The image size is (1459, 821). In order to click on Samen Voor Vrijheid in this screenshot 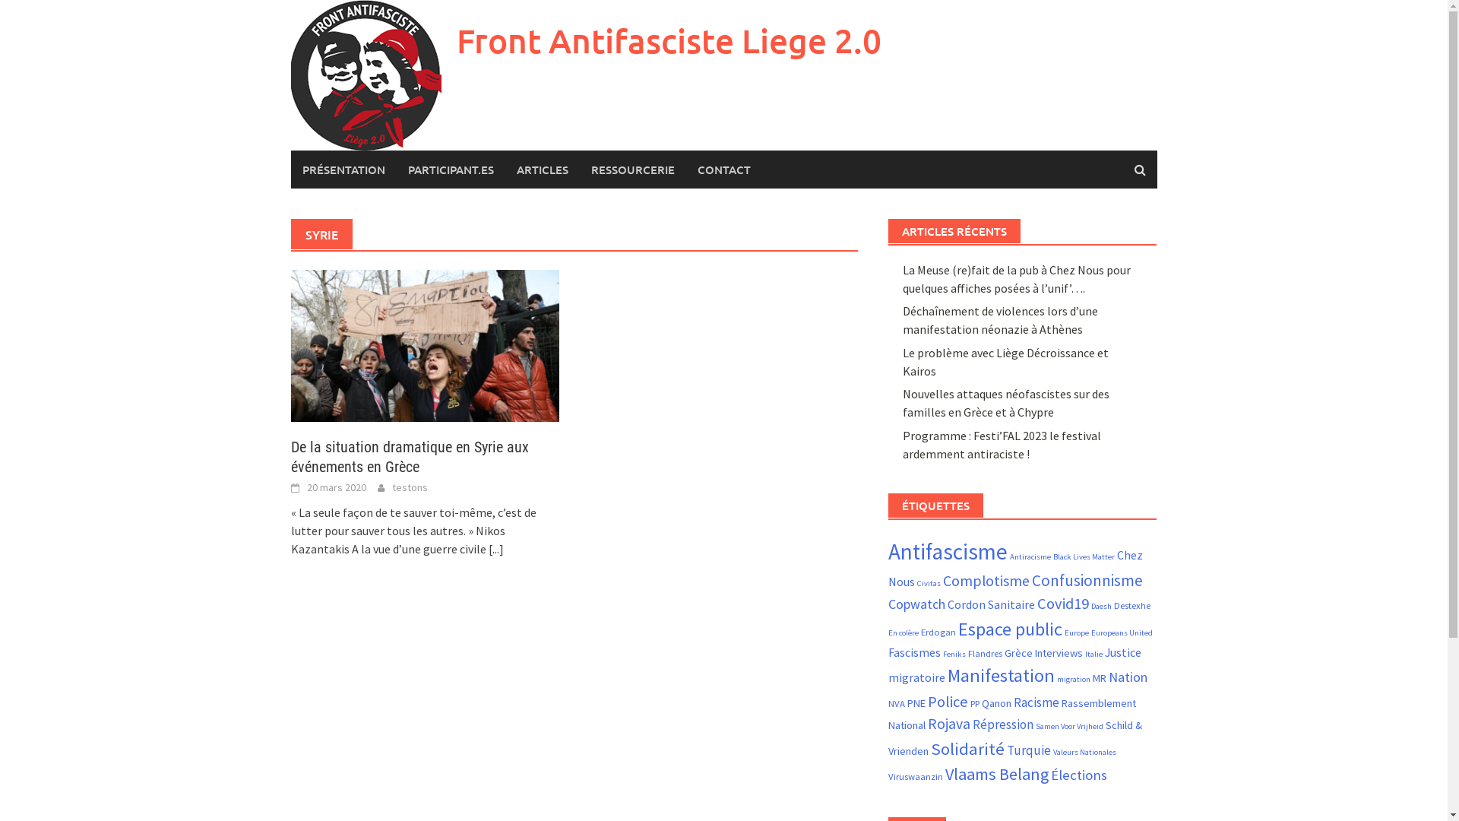, I will do `click(1070, 727)`.